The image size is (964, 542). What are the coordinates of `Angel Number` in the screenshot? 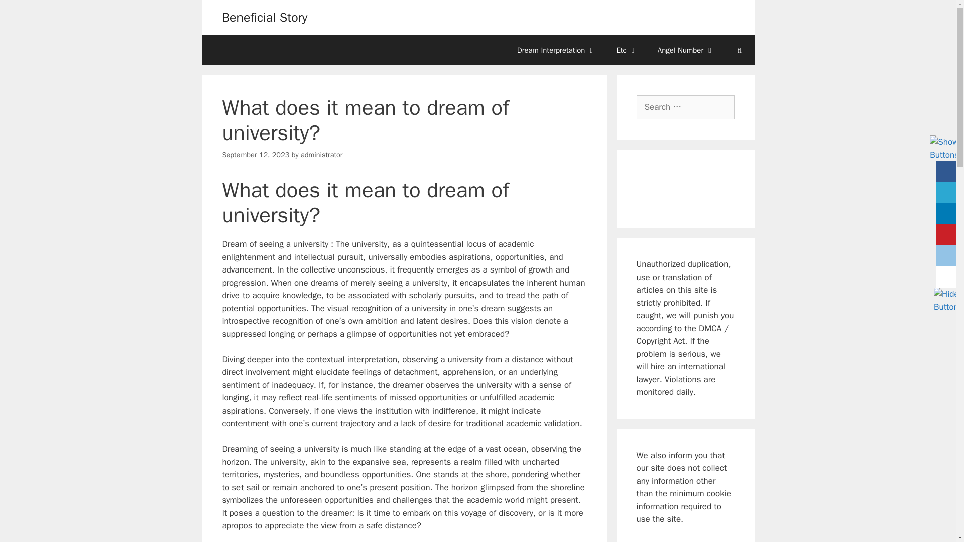 It's located at (686, 50).